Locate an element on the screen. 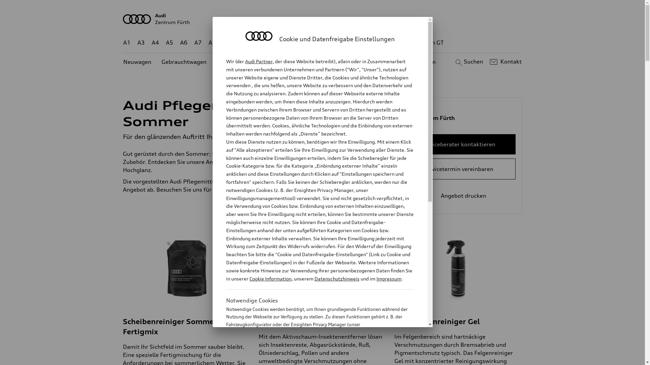 This screenshot has height=365, width=650. Serviceberater kontaktieren is located at coordinates (458, 144).